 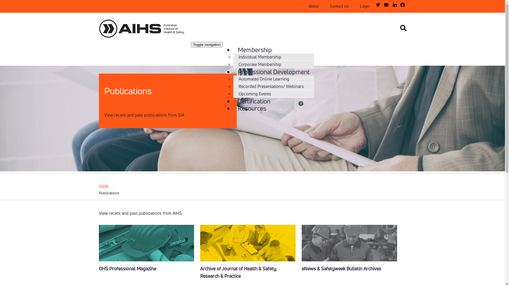 What do you see at coordinates (274, 72) in the screenshot?
I see `Professional Development` at bounding box center [274, 72].